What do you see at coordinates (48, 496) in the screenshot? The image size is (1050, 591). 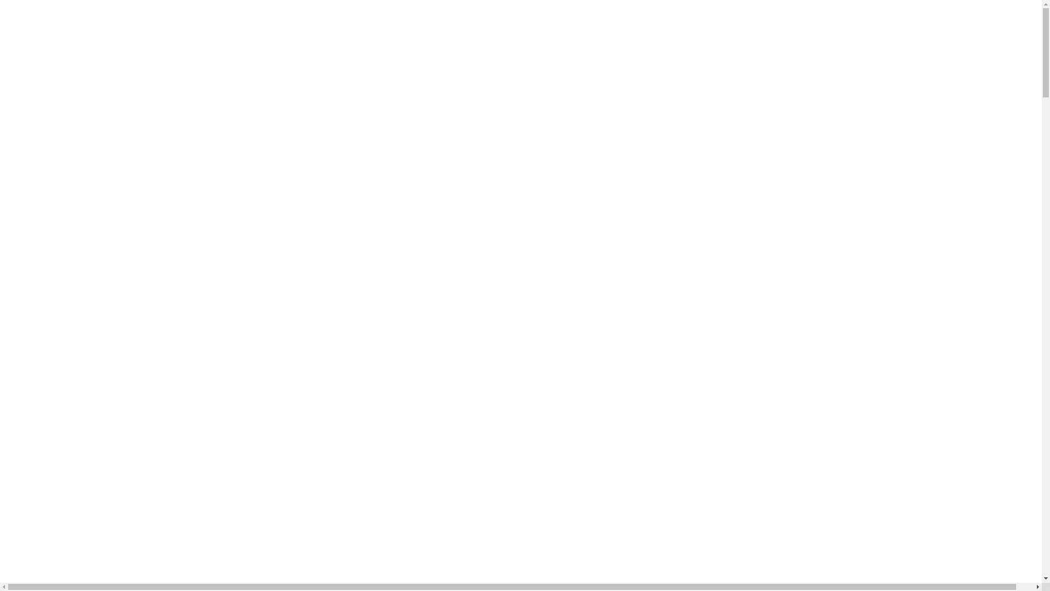 I see `Our Facility` at bounding box center [48, 496].